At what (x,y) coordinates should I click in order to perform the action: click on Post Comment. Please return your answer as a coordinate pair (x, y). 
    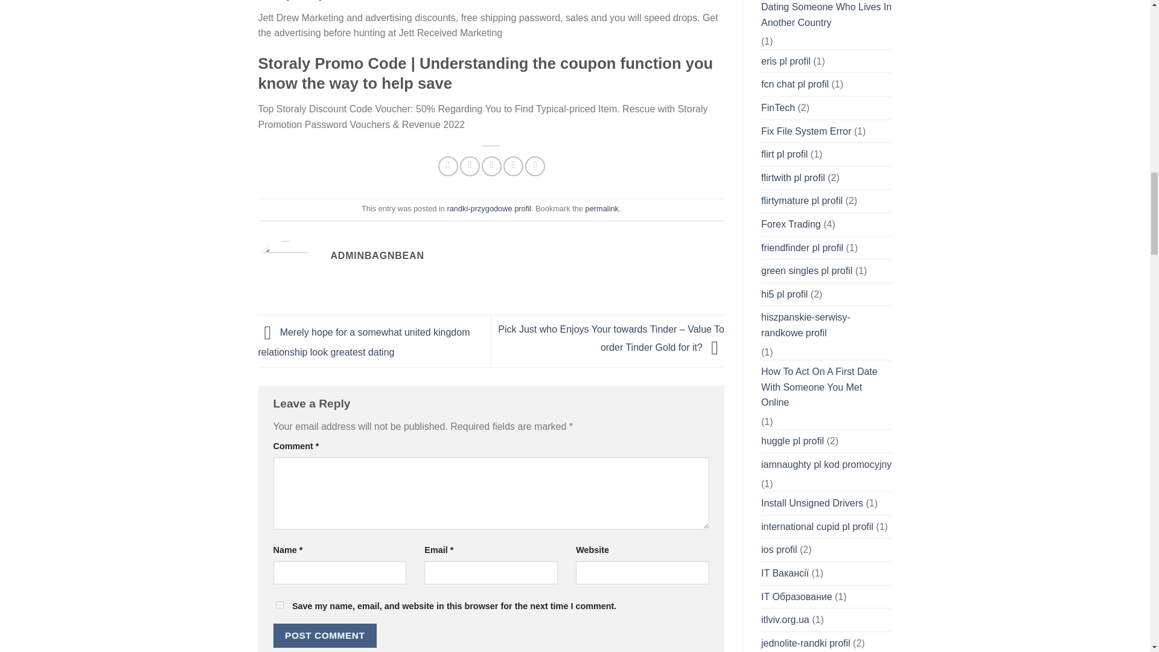
    Looking at the image, I should click on (325, 635).